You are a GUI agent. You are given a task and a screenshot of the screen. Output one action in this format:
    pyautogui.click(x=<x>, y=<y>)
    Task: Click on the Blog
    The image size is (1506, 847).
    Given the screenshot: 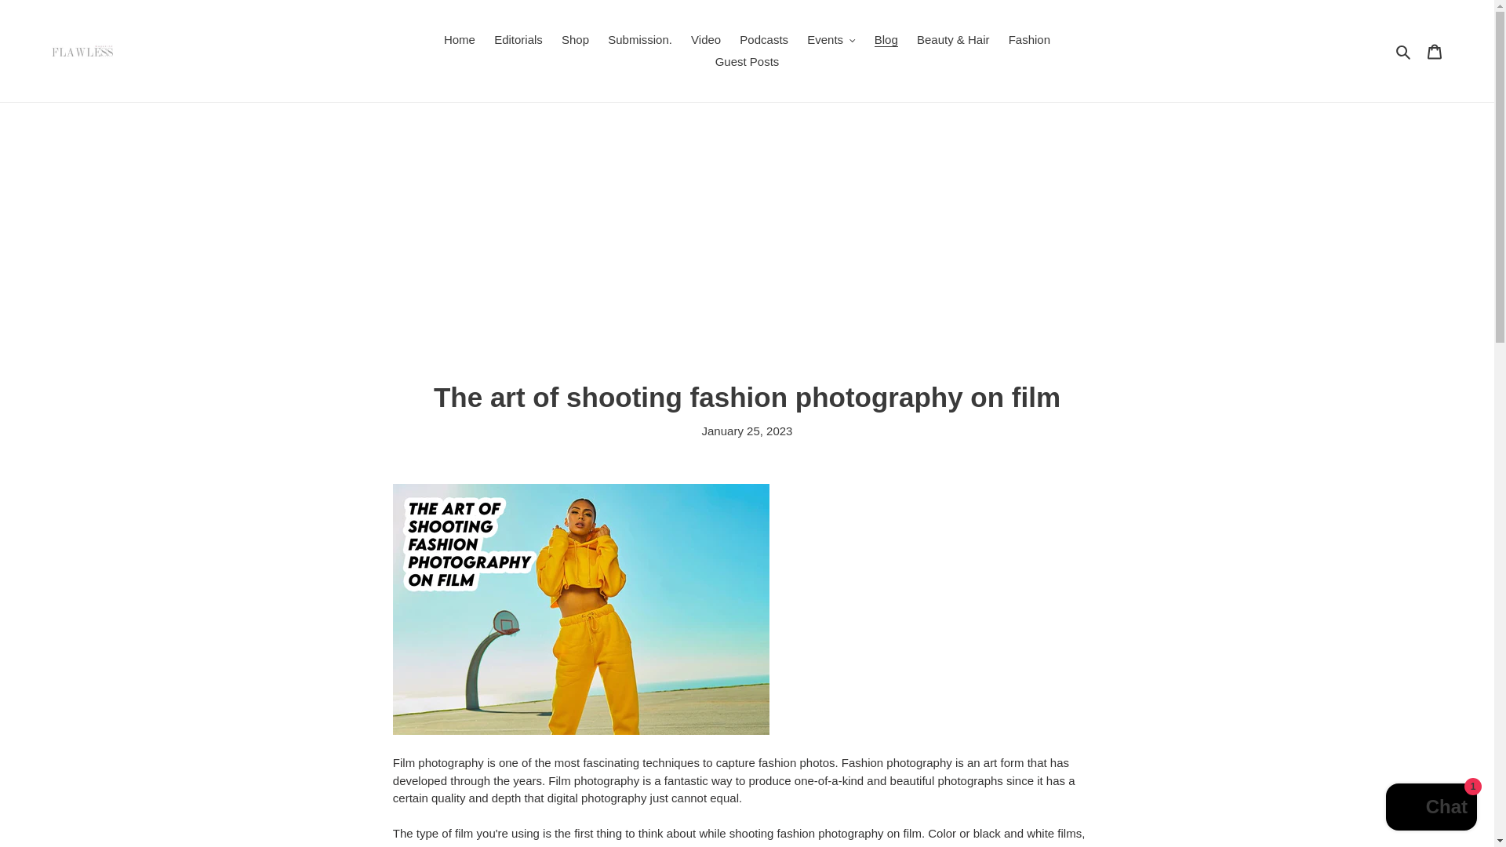 What is the action you would take?
    pyautogui.click(x=886, y=39)
    